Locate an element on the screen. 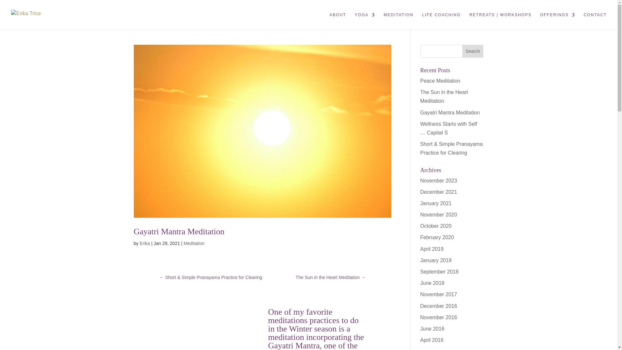  January 2019 is located at coordinates (436, 260).